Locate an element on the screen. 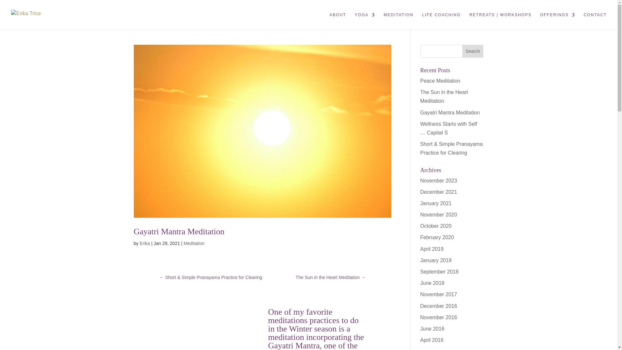  January 2019 is located at coordinates (436, 260).